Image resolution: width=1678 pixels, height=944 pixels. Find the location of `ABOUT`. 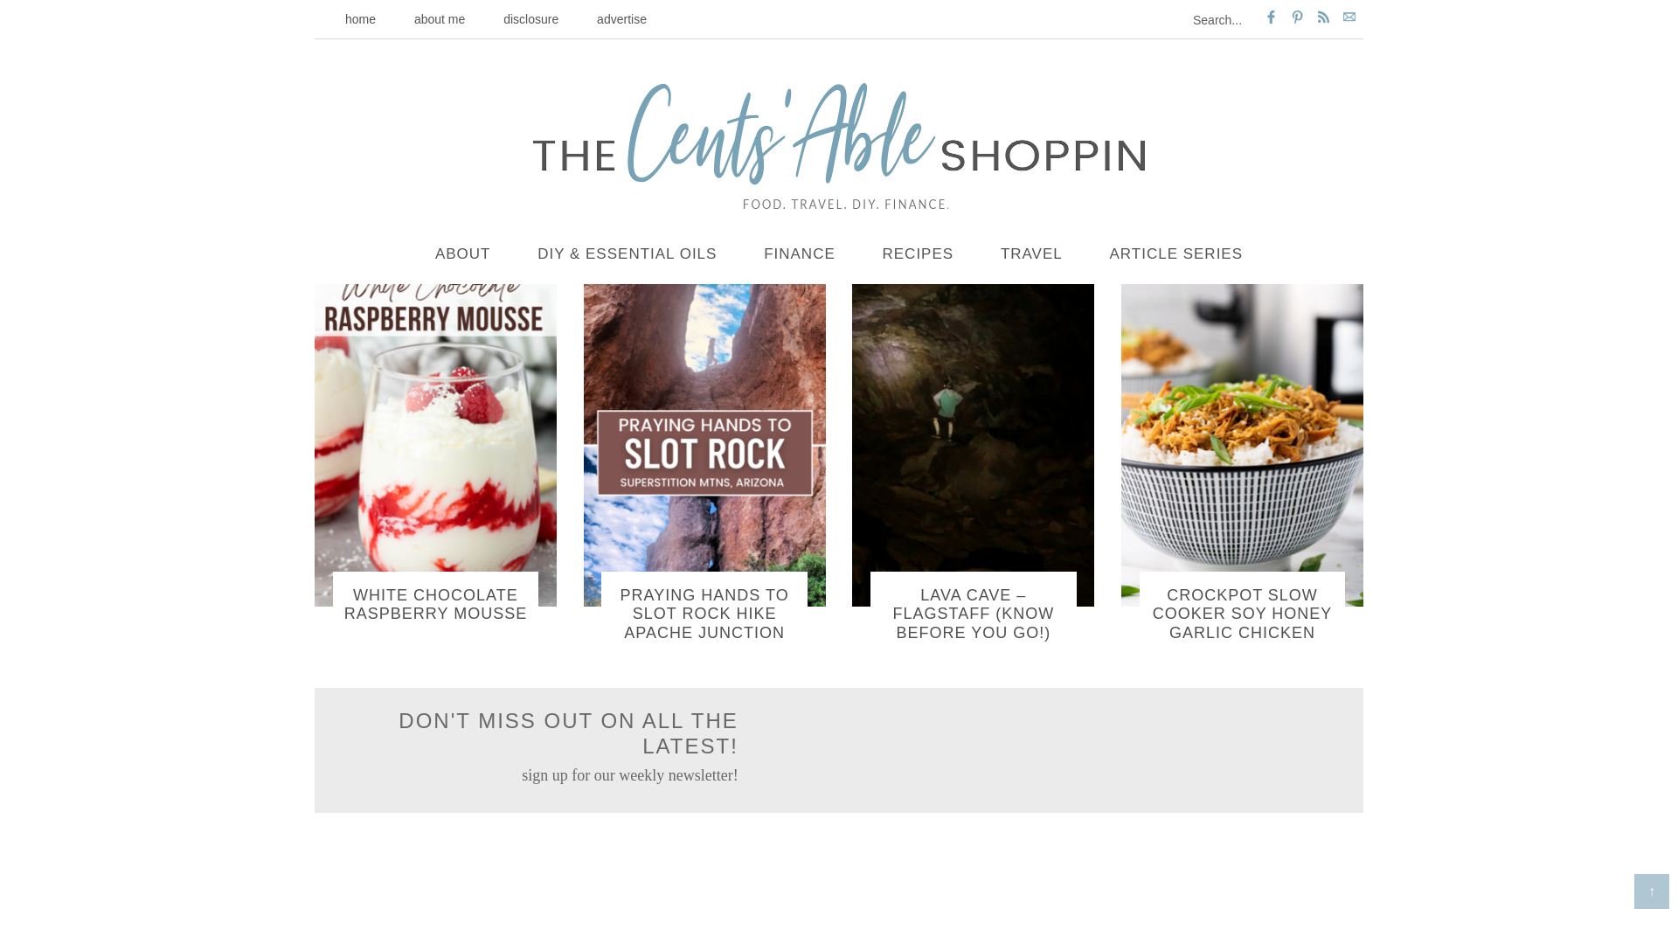

ABOUT is located at coordinates (463, 254).